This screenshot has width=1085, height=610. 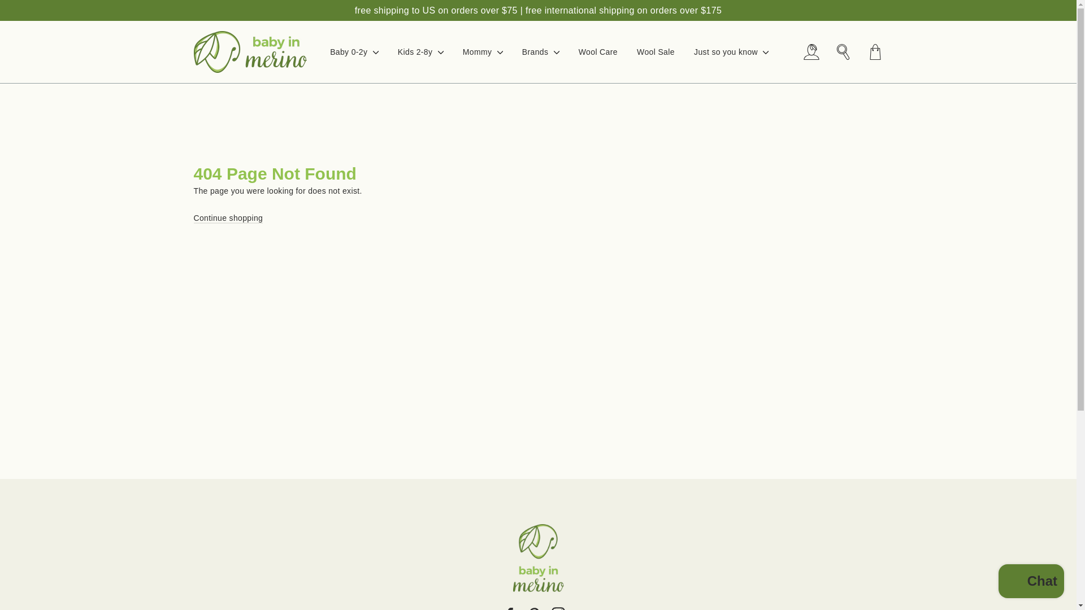 What do you see at coordinates (1031, 582) in the screenshot?
I see `Shopify online store chat` at bounding box center [1031, 582].